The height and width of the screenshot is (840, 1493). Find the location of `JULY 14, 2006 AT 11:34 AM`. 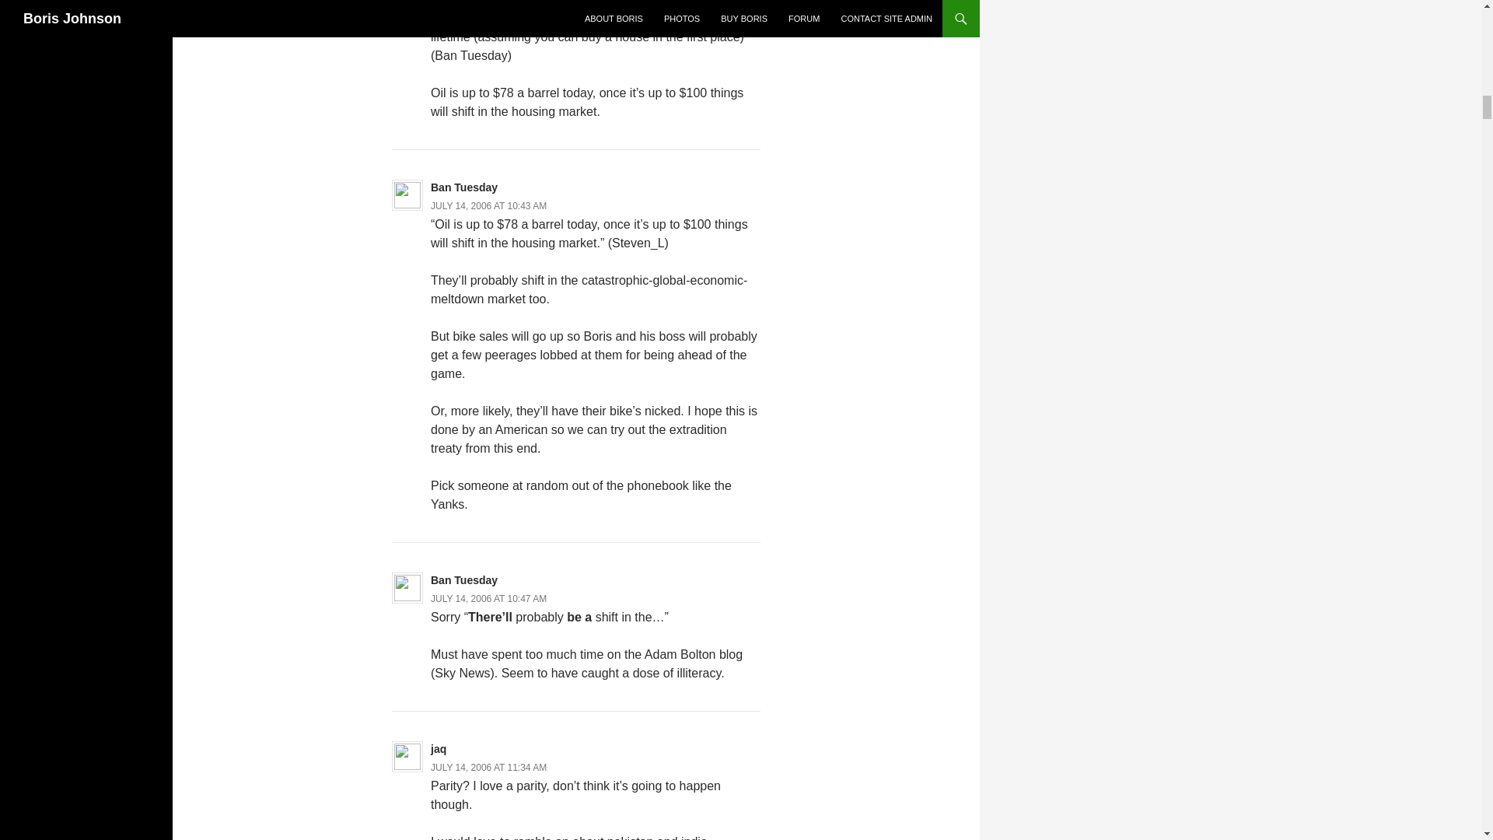

JULY 14, 2006 AT 11:34 AM is located at coordinates (488, 767).